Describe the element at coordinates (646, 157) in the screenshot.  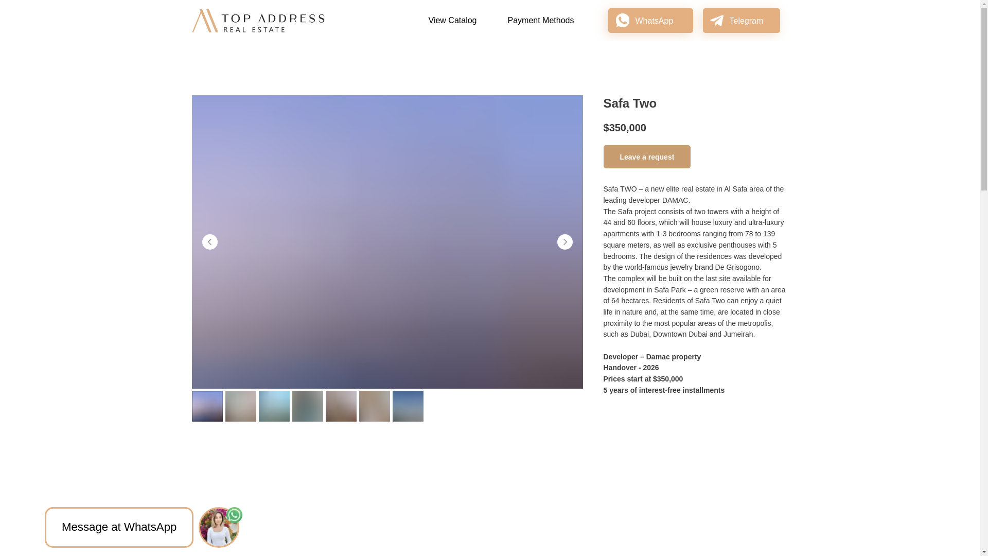
I see `Leave a request` at that location.